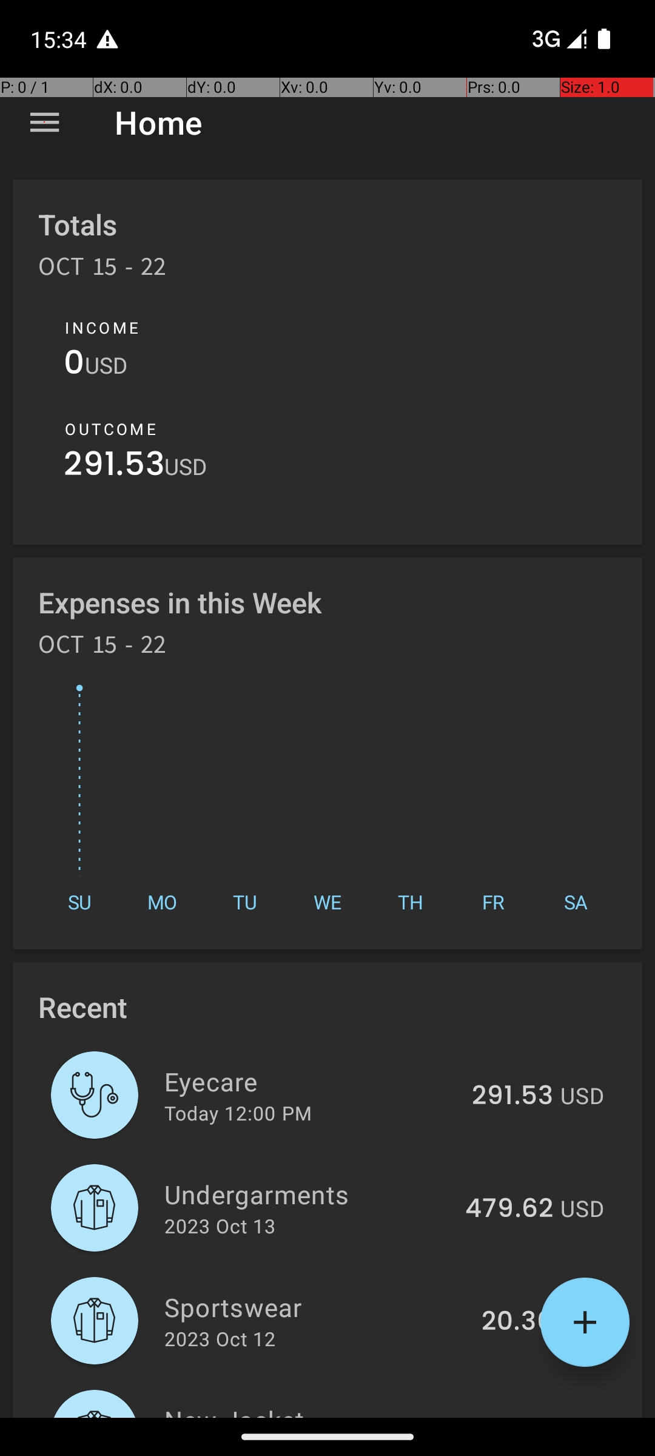 The image size is (655, 1456). What do you see at coordinates (110, 429) in the screenshot?
I see `OUTCOME` at bounding box center [110, 429].